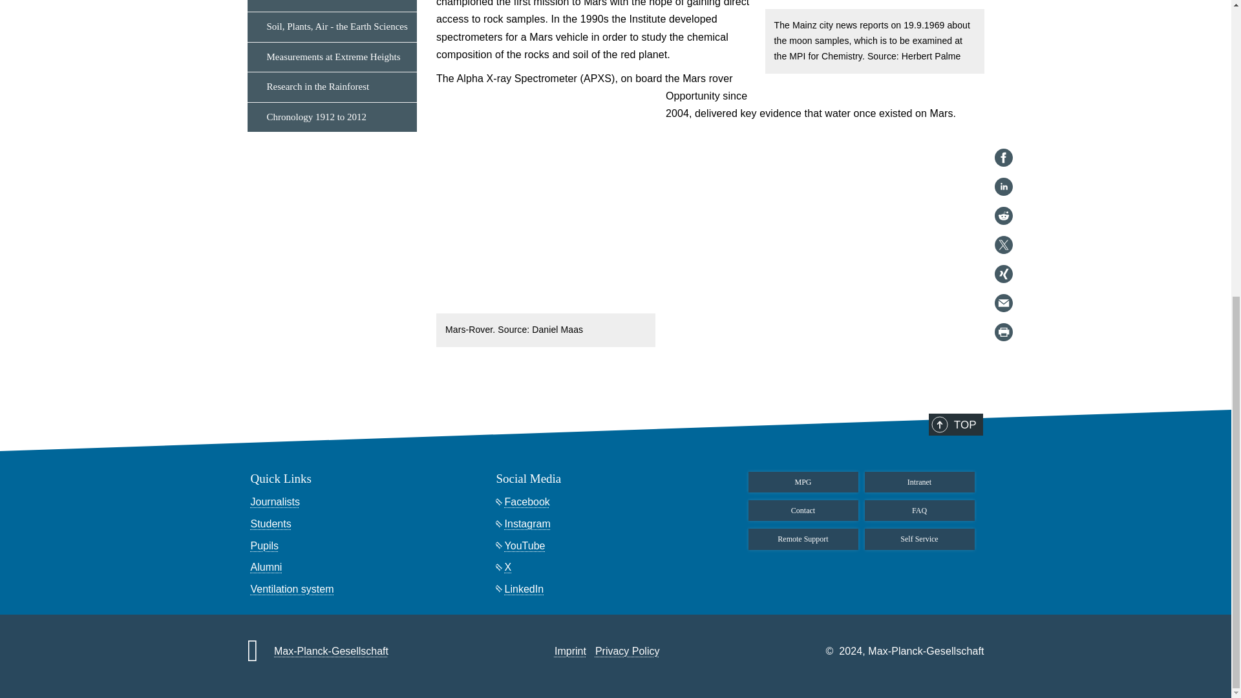 Image resolution: width=1241 pixels, height=698 pixels. Describe the element at coordinates (546, 199) in the screenshot. I see `Mars-Rover. Source: Daniel Maas` at that location.